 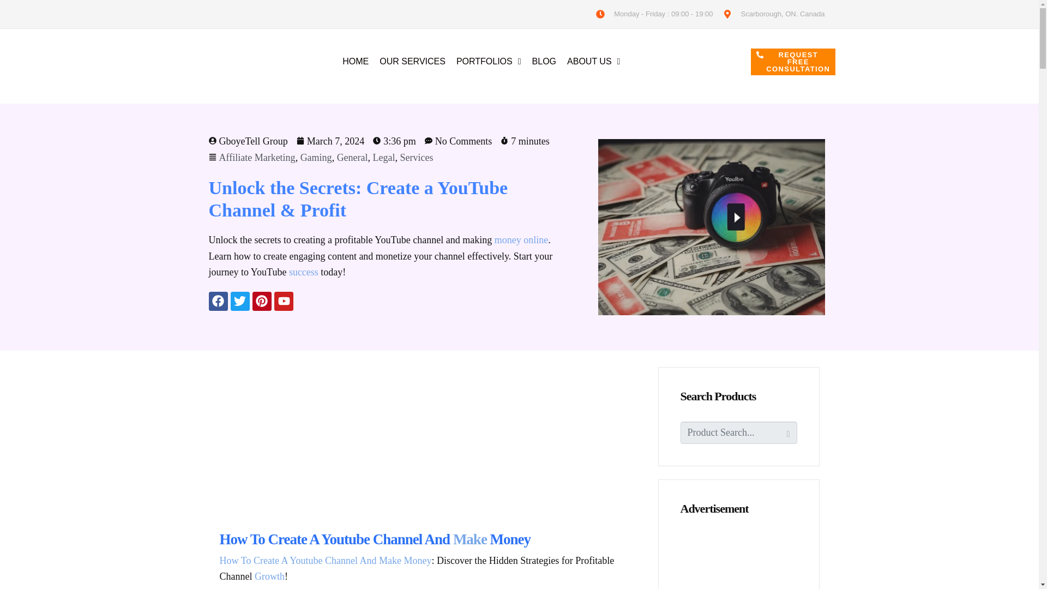 What do you see at coordinates (412, 61) in the screenshot?
I see `OUR SERVICES` at bounding box center [412, 61].